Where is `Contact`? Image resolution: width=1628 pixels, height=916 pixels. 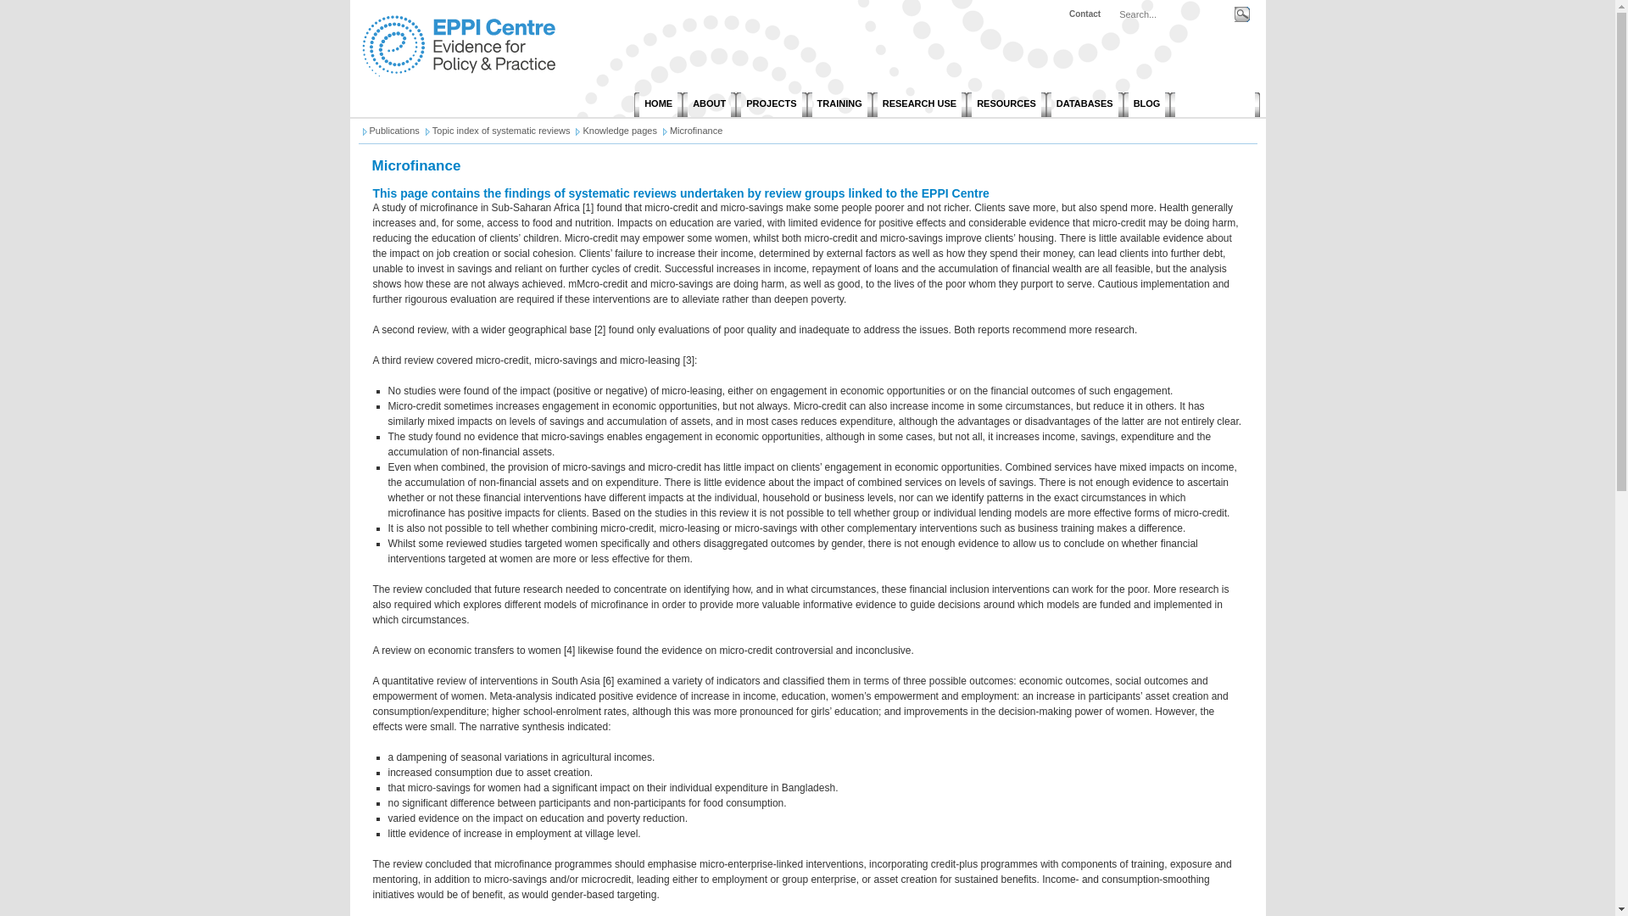
Contact is located at coordinates (1084, 14).